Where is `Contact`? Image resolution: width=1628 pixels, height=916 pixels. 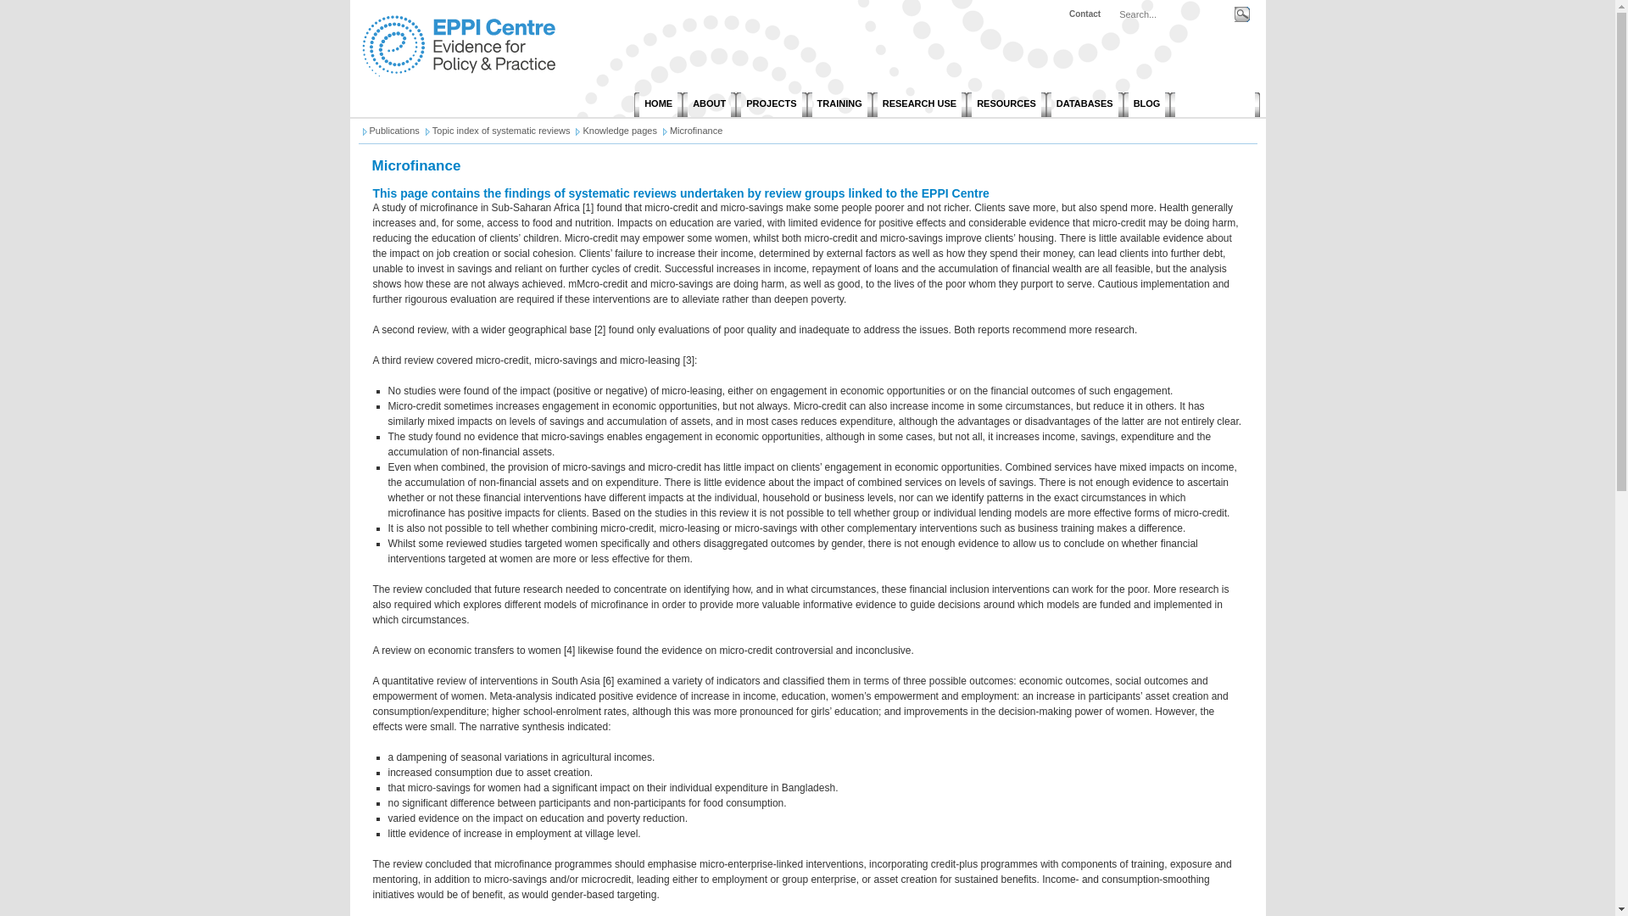
Contact is located at coordinates (1084, 14).